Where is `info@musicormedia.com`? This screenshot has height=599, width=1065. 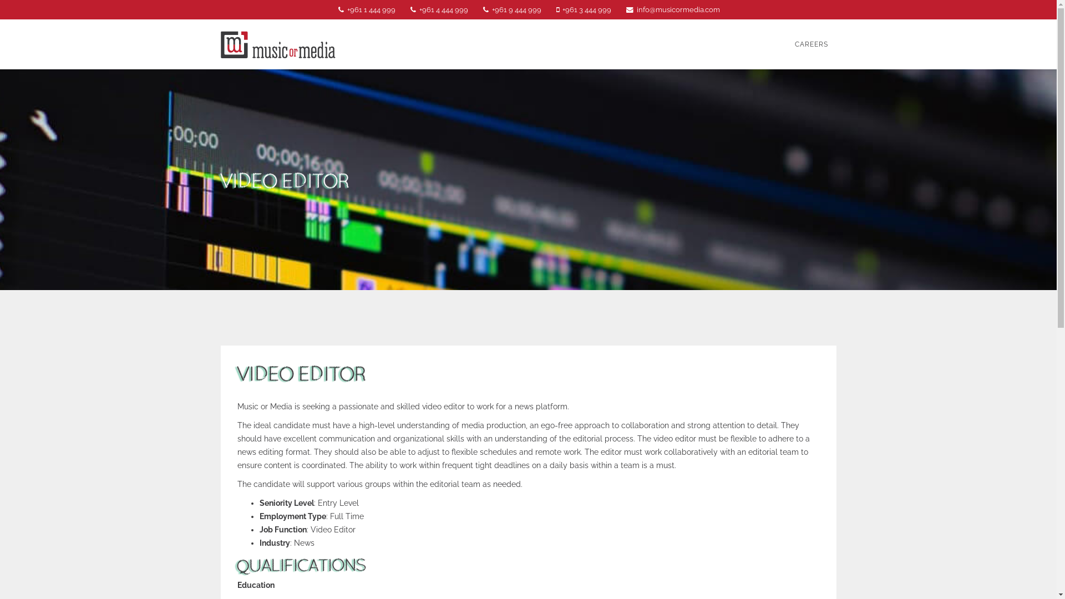 info@musicormedia.com is located at coordinates (678, 10).